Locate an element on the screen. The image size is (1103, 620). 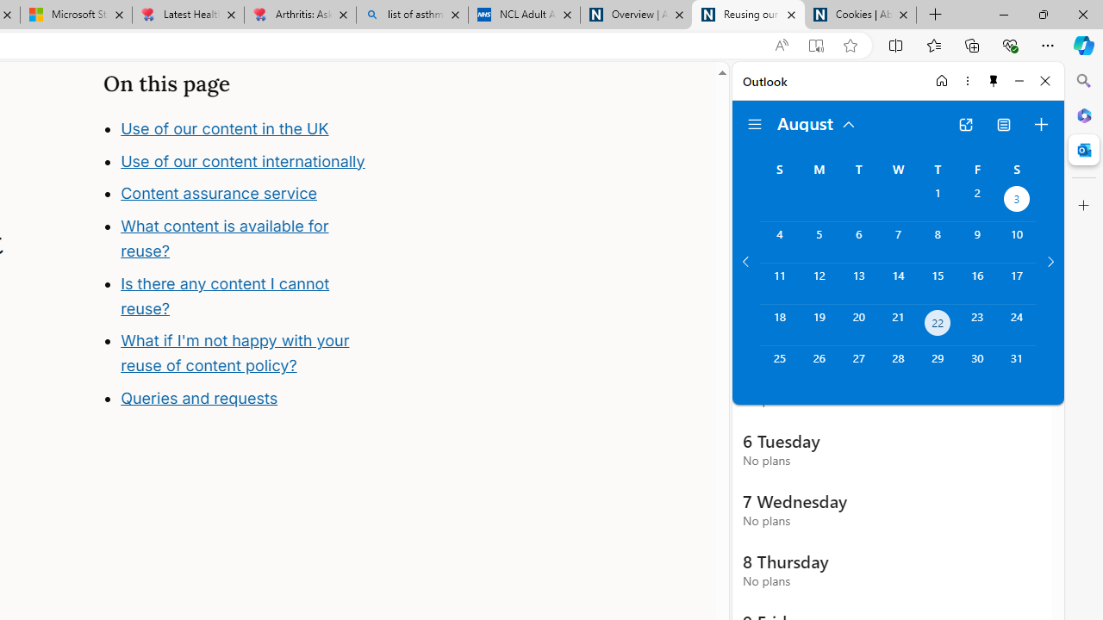
Folder navigation is located at coordinates (755, 124).